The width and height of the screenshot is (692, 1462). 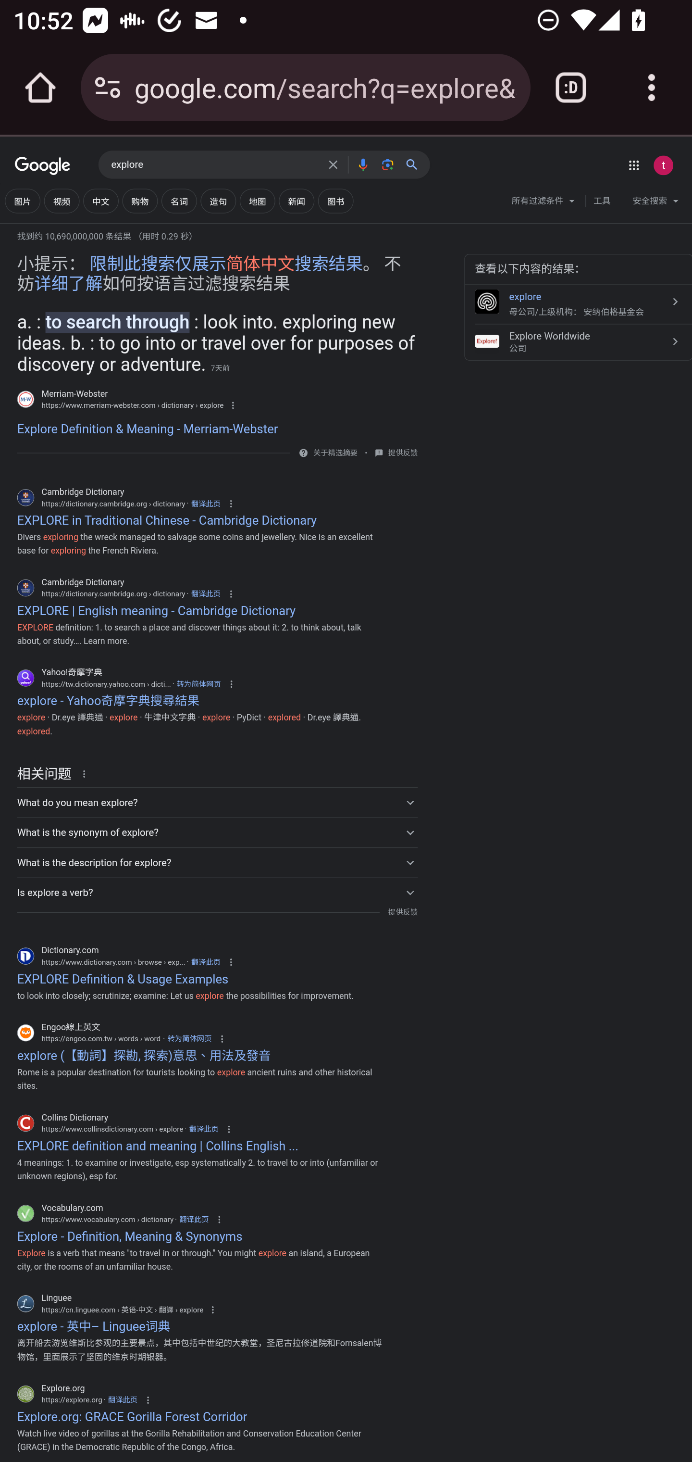 What do you see at coordinates (633, 165) in the screenshot?
I see `Google 应用` at bounding box center [633, 165].